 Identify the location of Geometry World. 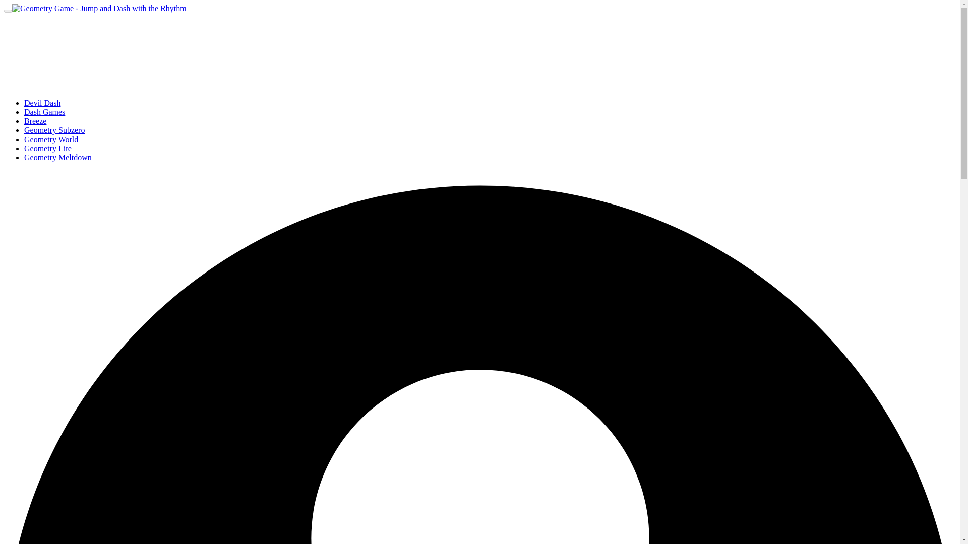
(51, 139).